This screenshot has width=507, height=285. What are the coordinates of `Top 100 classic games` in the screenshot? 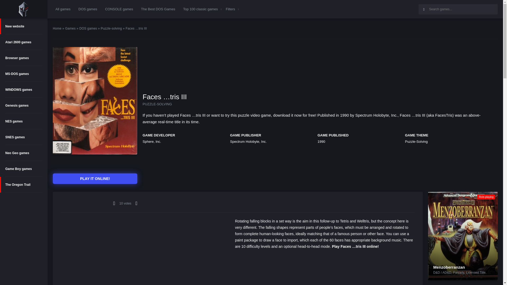 It's located at (200, 9).